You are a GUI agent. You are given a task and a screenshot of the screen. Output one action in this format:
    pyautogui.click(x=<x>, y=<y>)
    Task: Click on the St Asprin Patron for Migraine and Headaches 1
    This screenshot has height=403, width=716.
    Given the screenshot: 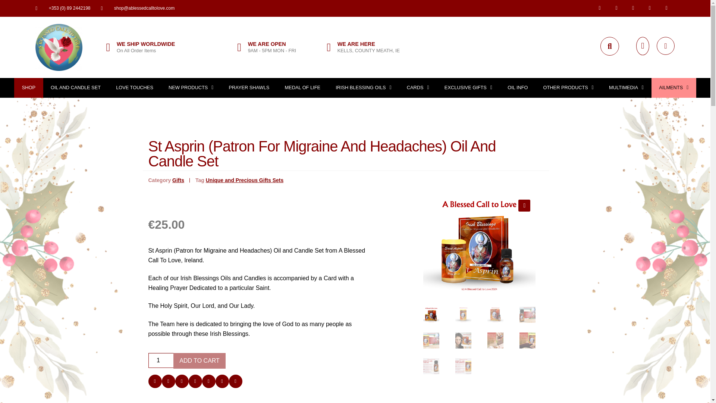 What is the action you would take?
    pyautogui.click(x=479, y=244)
    